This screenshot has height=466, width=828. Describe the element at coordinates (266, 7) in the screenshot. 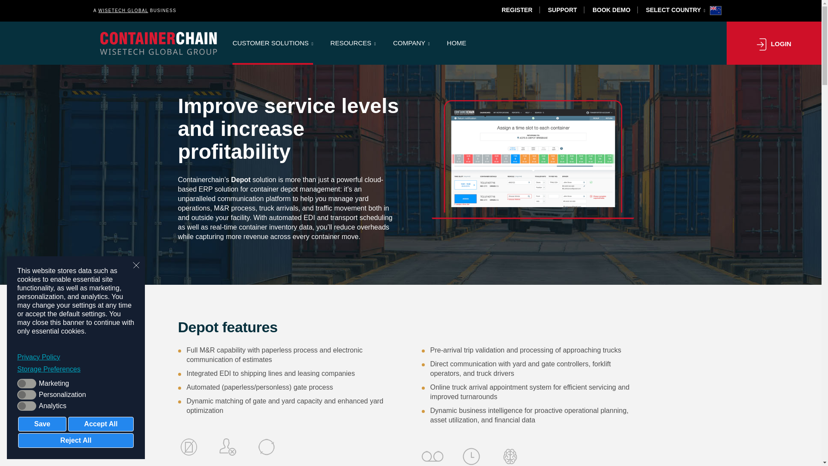

I see `REGISTRATION` at that location.